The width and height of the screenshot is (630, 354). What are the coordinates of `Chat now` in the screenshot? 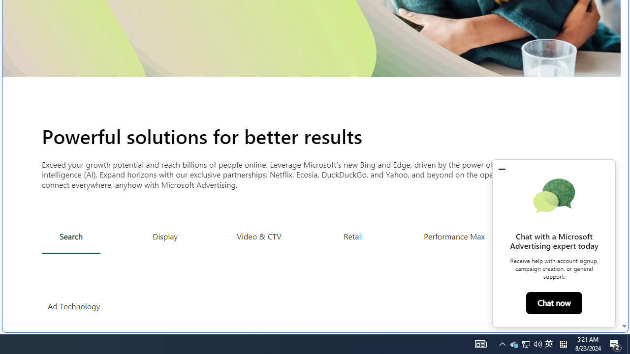 It's located at (554, 303).